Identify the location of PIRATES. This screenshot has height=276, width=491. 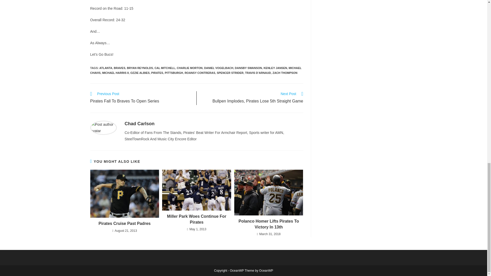
(124, 223).